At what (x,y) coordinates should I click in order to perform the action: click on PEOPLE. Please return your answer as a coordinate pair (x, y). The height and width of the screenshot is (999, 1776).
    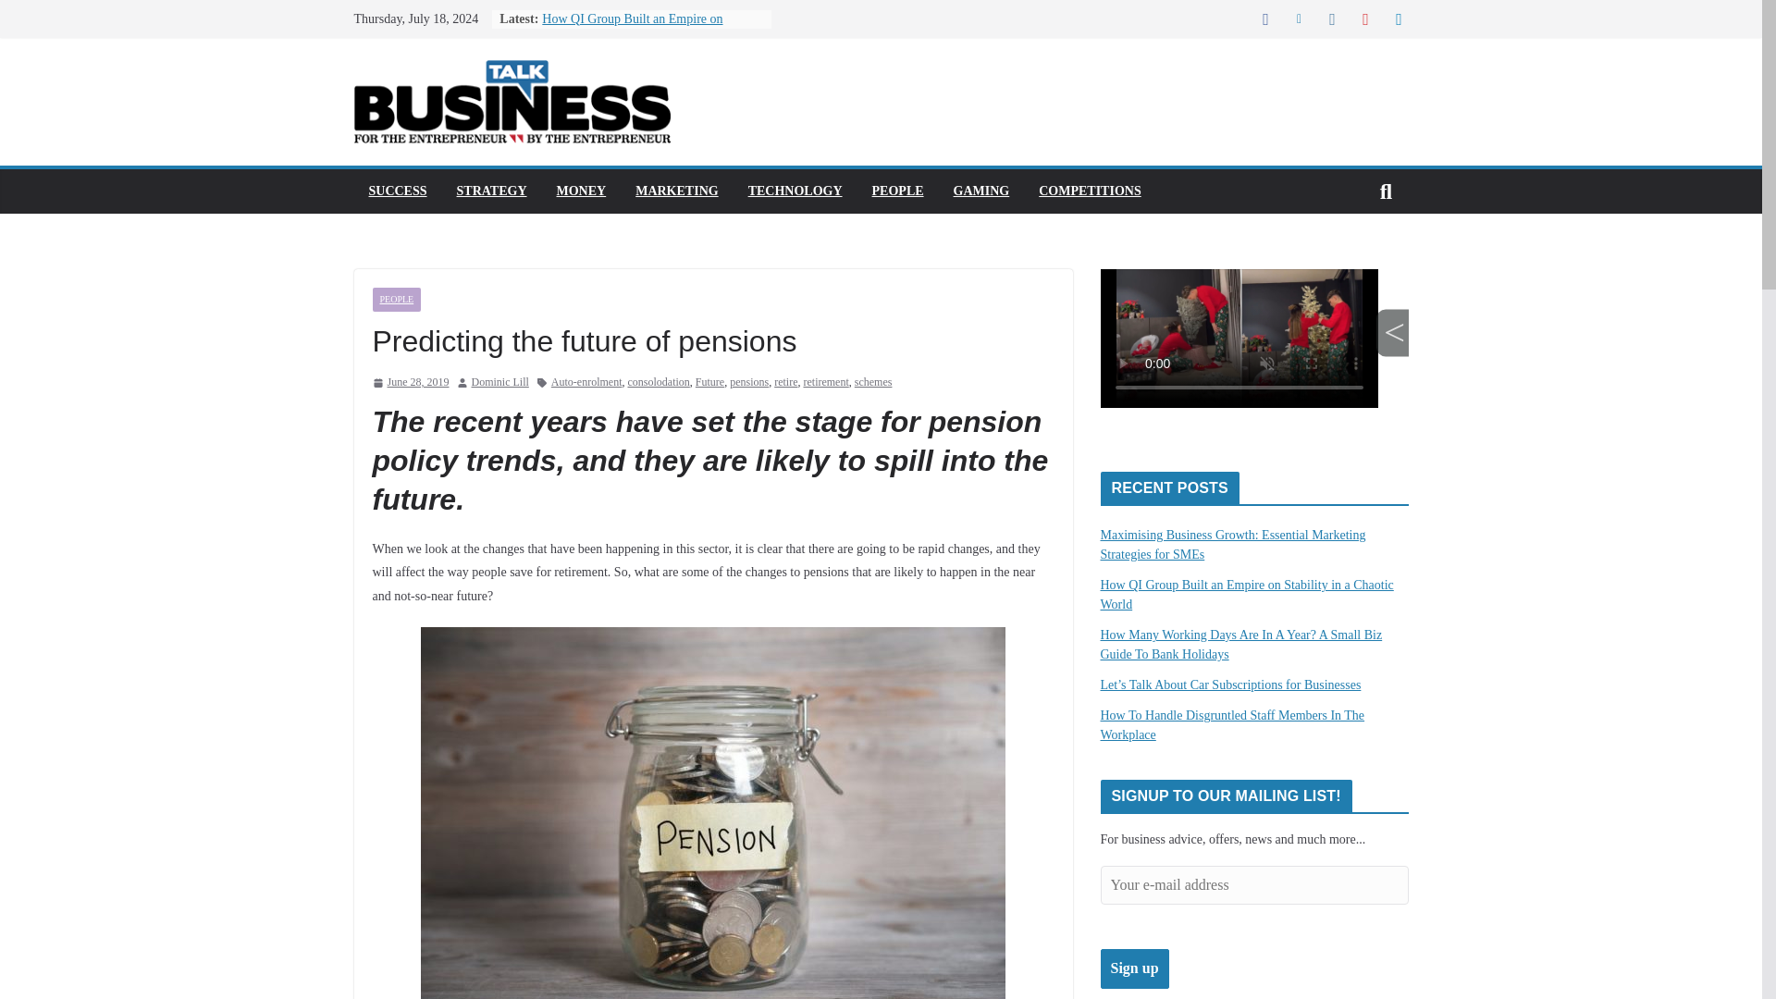
    Looking at the image, I should click on (897, 191).